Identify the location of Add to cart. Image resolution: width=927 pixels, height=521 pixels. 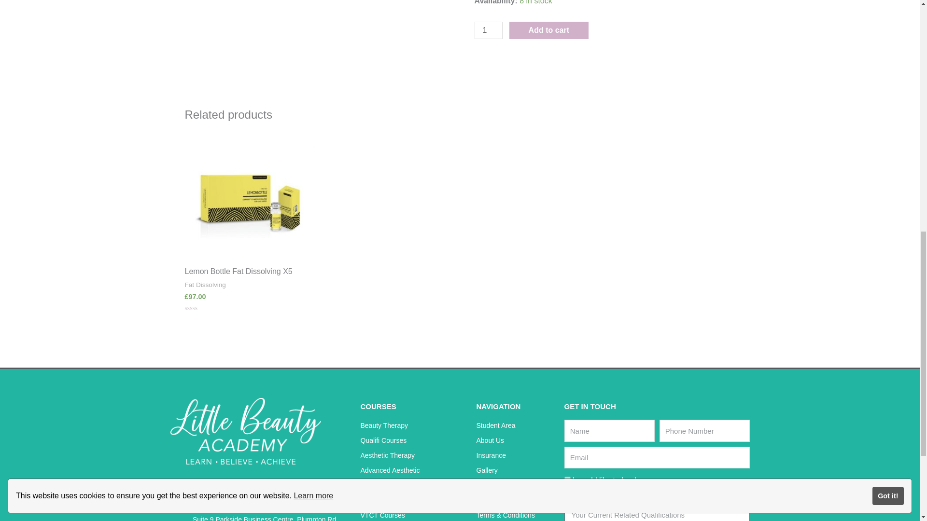
(548, 30).